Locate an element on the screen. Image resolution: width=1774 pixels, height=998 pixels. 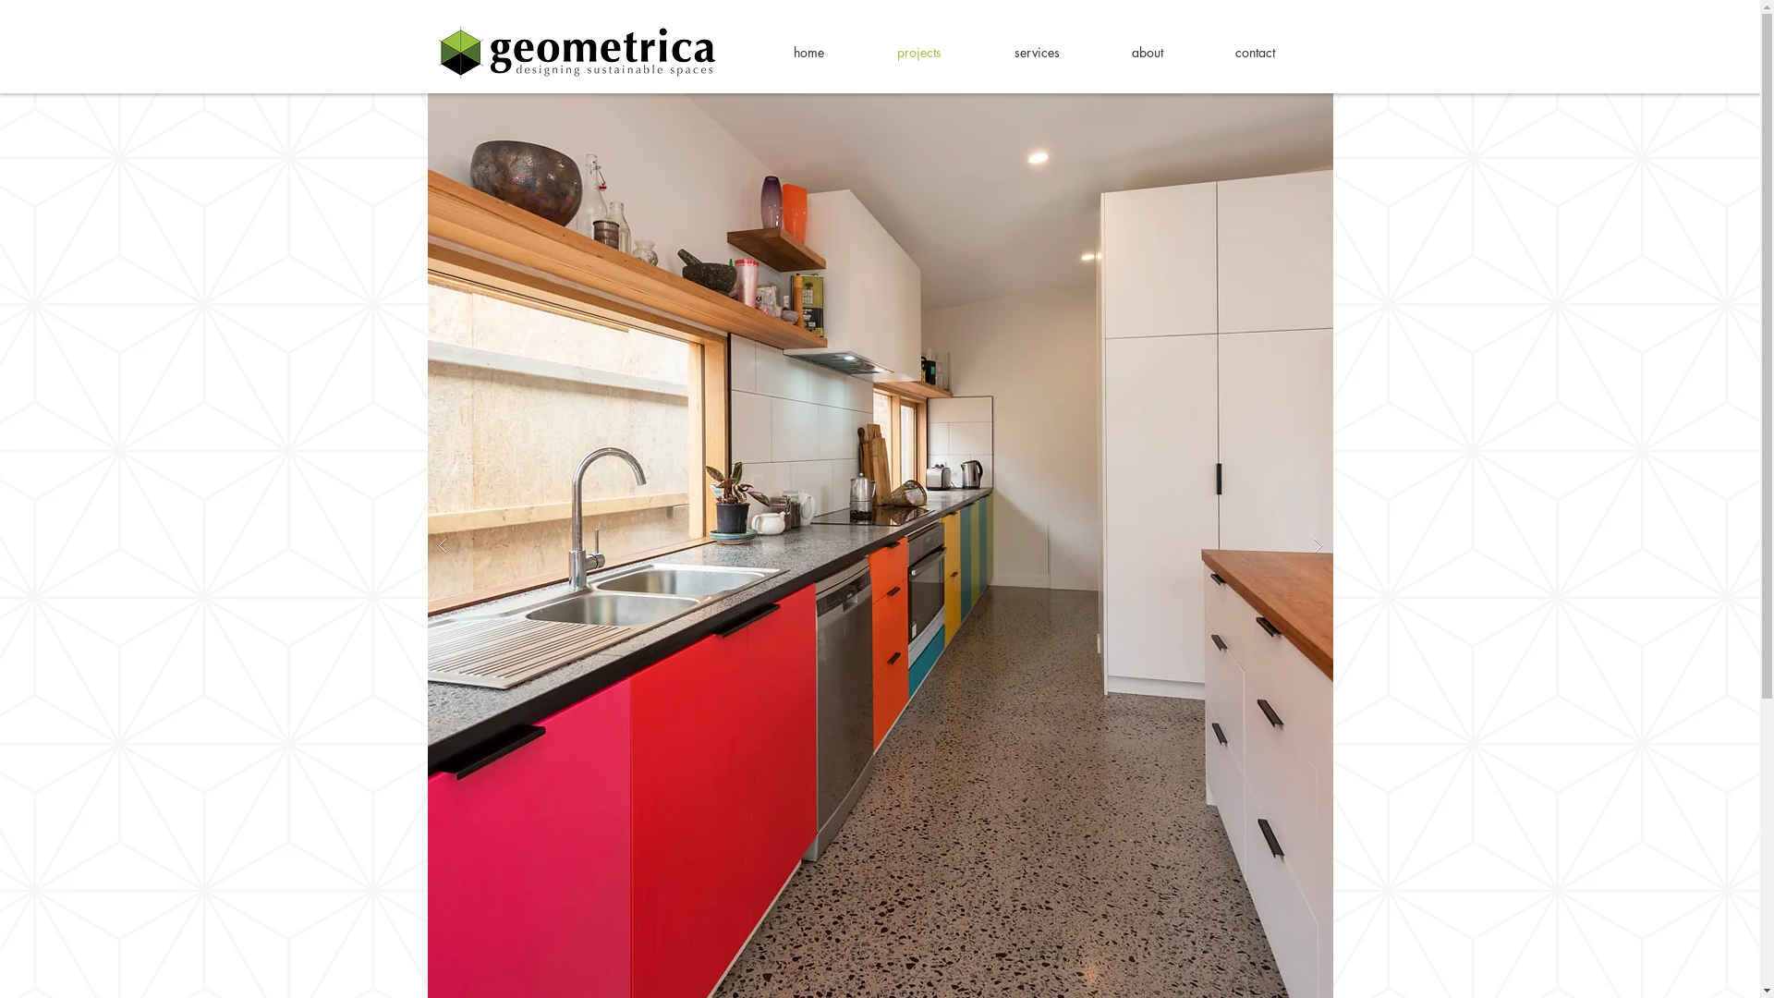
contact is located at coordinates (1277, 52).